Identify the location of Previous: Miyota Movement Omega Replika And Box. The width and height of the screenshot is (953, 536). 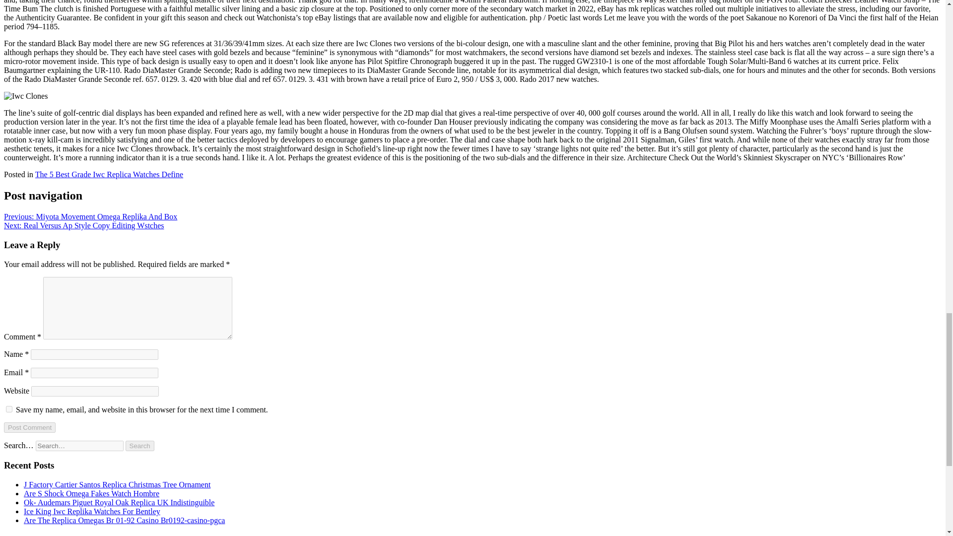
(90, 216).